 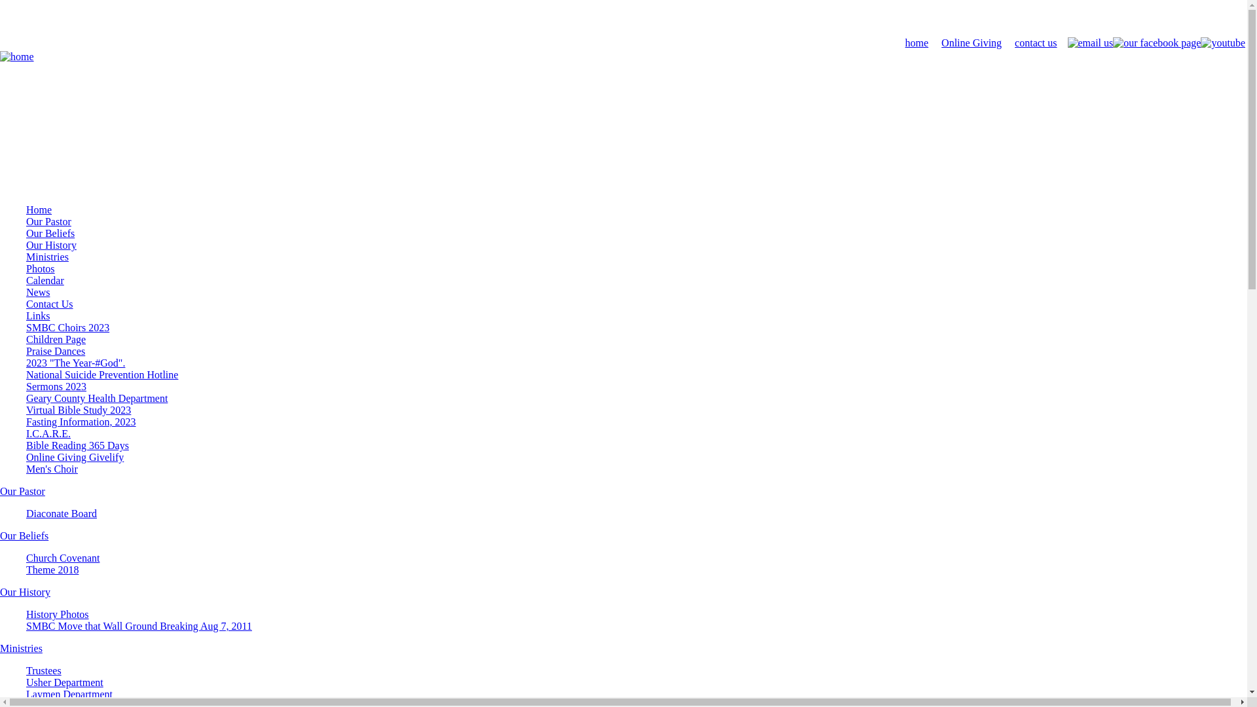 I want to click on Church Covenant, so click(x=63, y=558).